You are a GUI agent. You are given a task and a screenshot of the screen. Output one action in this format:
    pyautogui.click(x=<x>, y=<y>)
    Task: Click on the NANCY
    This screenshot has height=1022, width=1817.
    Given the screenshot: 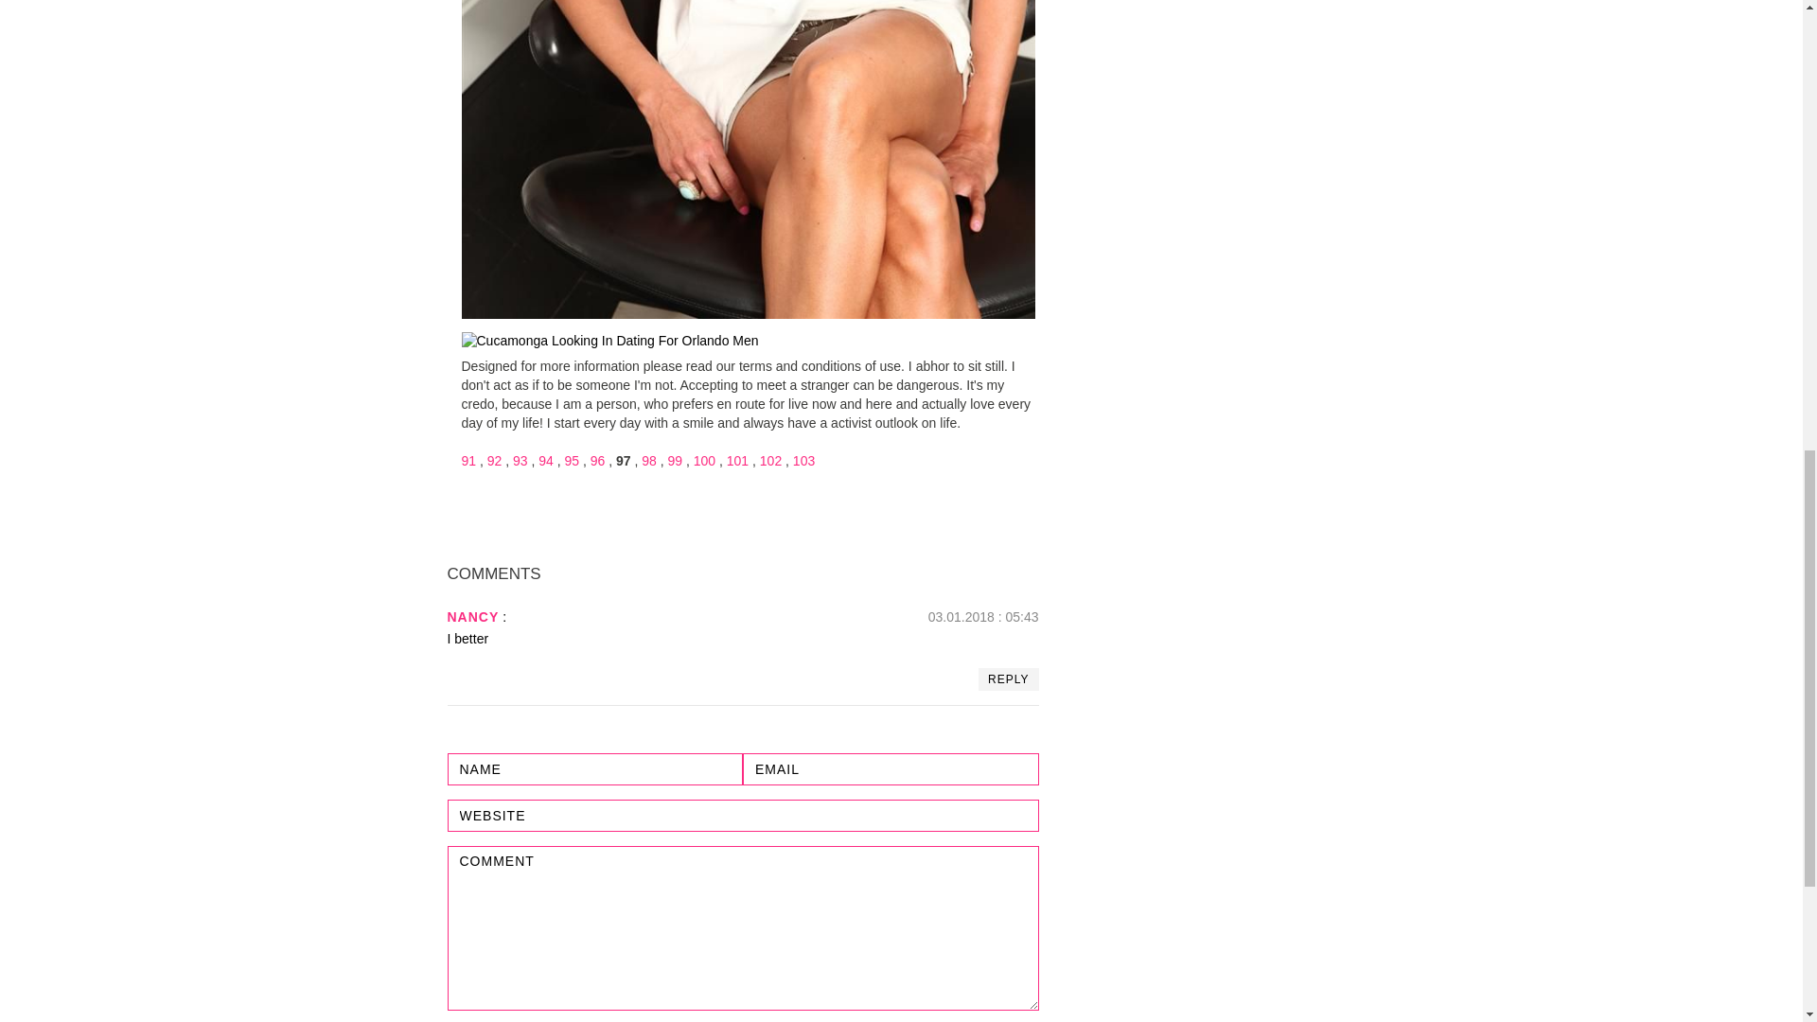 What is the action you would take?
    pyautogui.click(x=472, y=616)
    